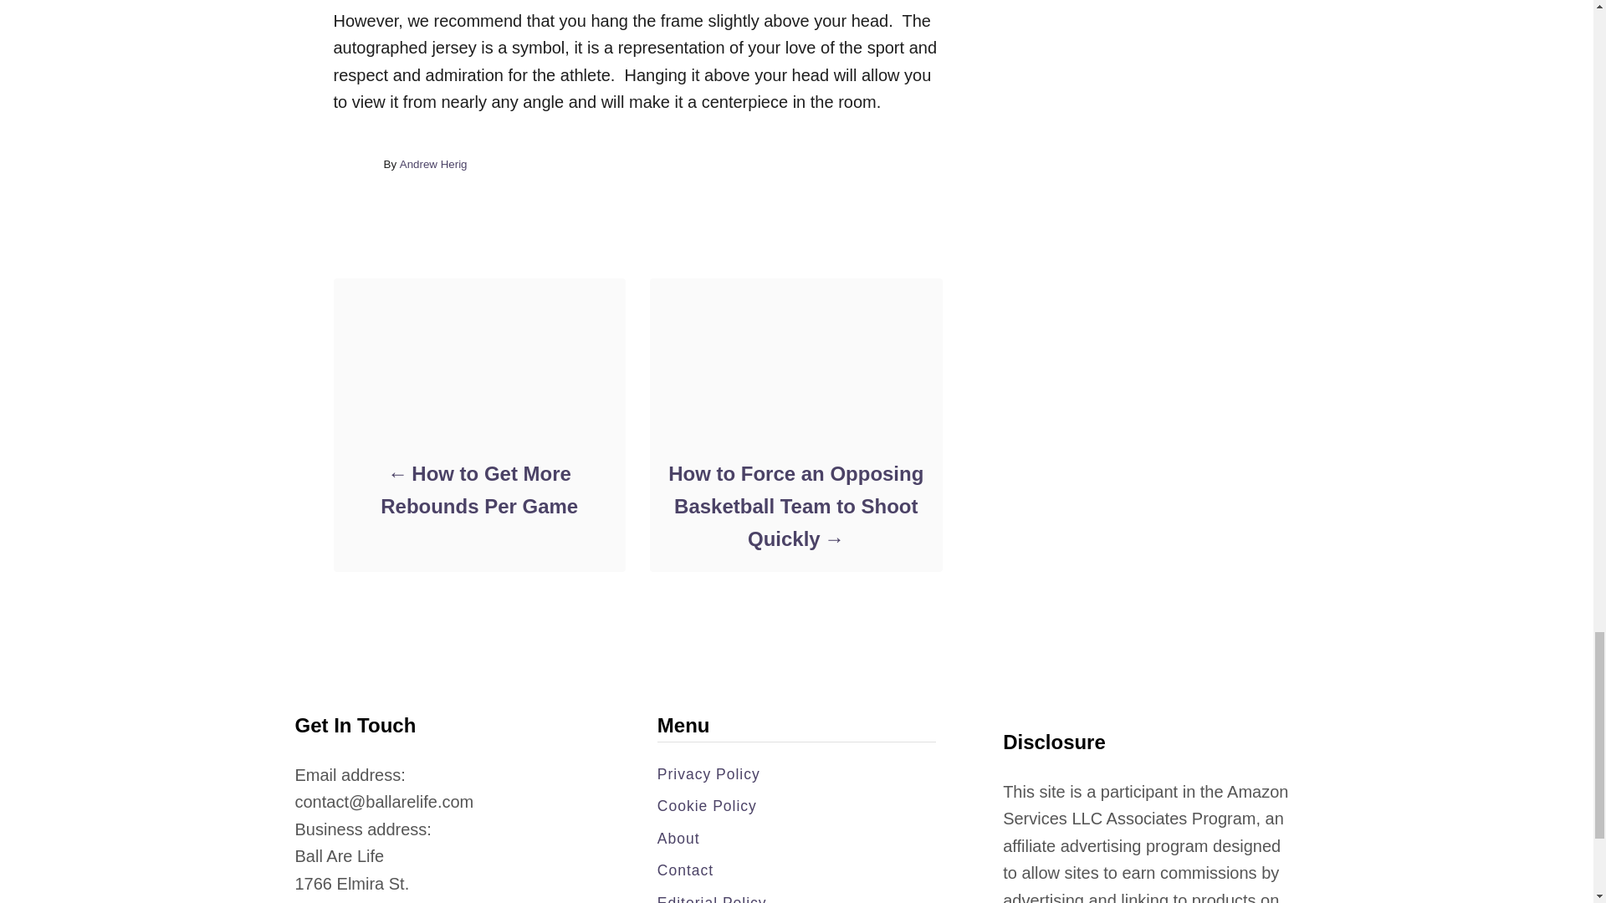 The image size is (1606, 903). I want to click on Cookie Policy, so click(796, 806).